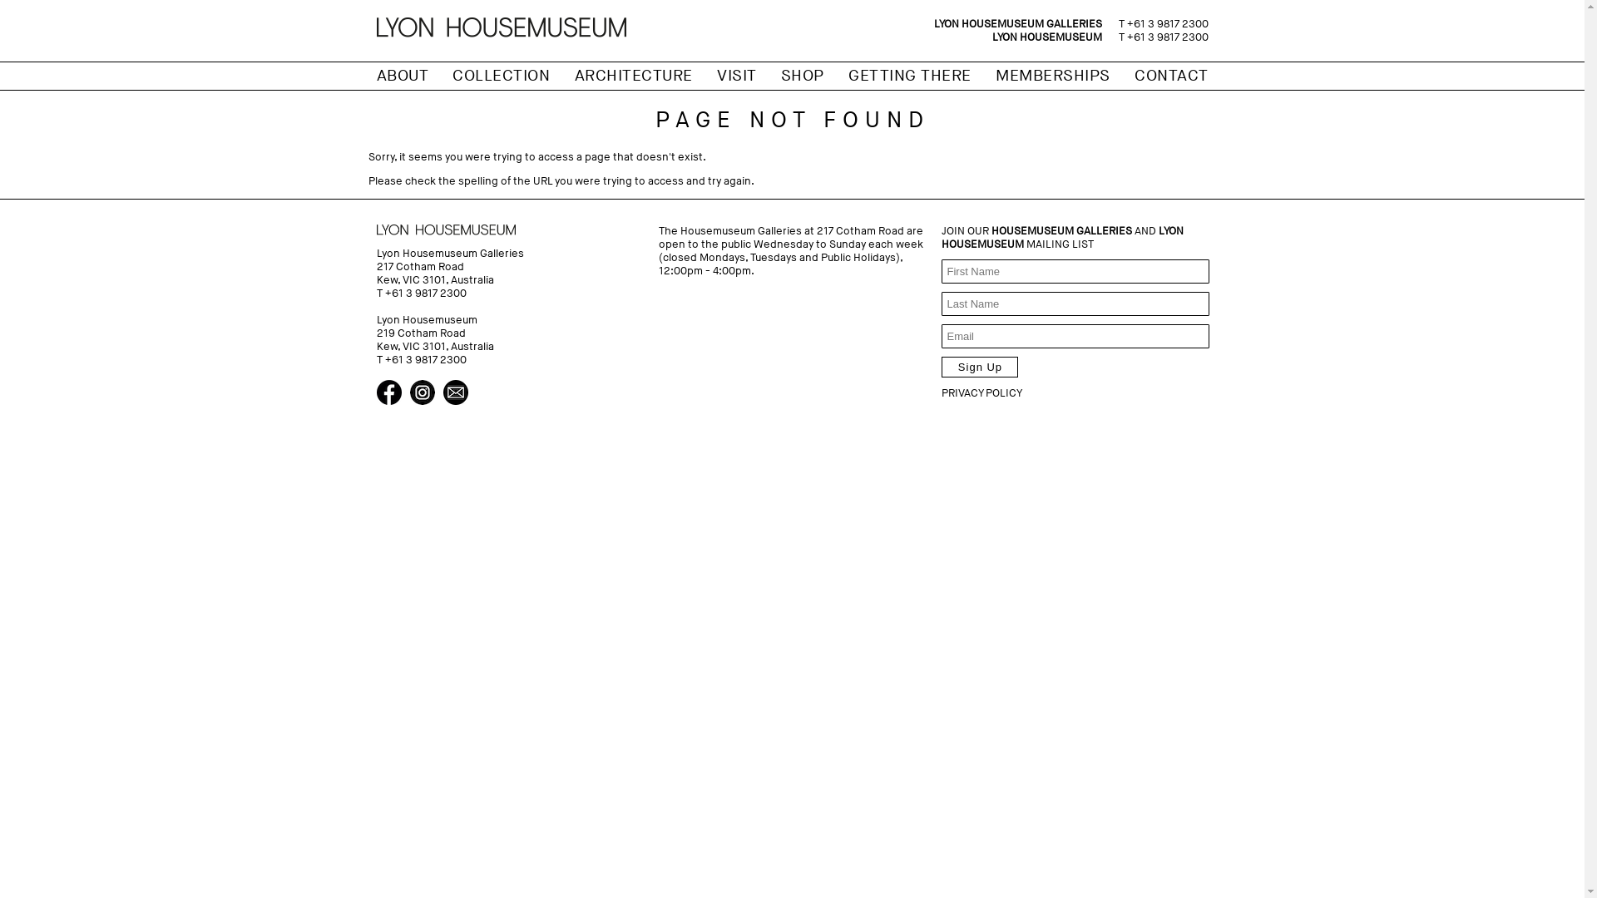 This screenshot has height=898, width=1597. What do you see at coordinates (1171, 76) in the screenshot?
I see `CONTACT` at bounding box center [1171, 76].